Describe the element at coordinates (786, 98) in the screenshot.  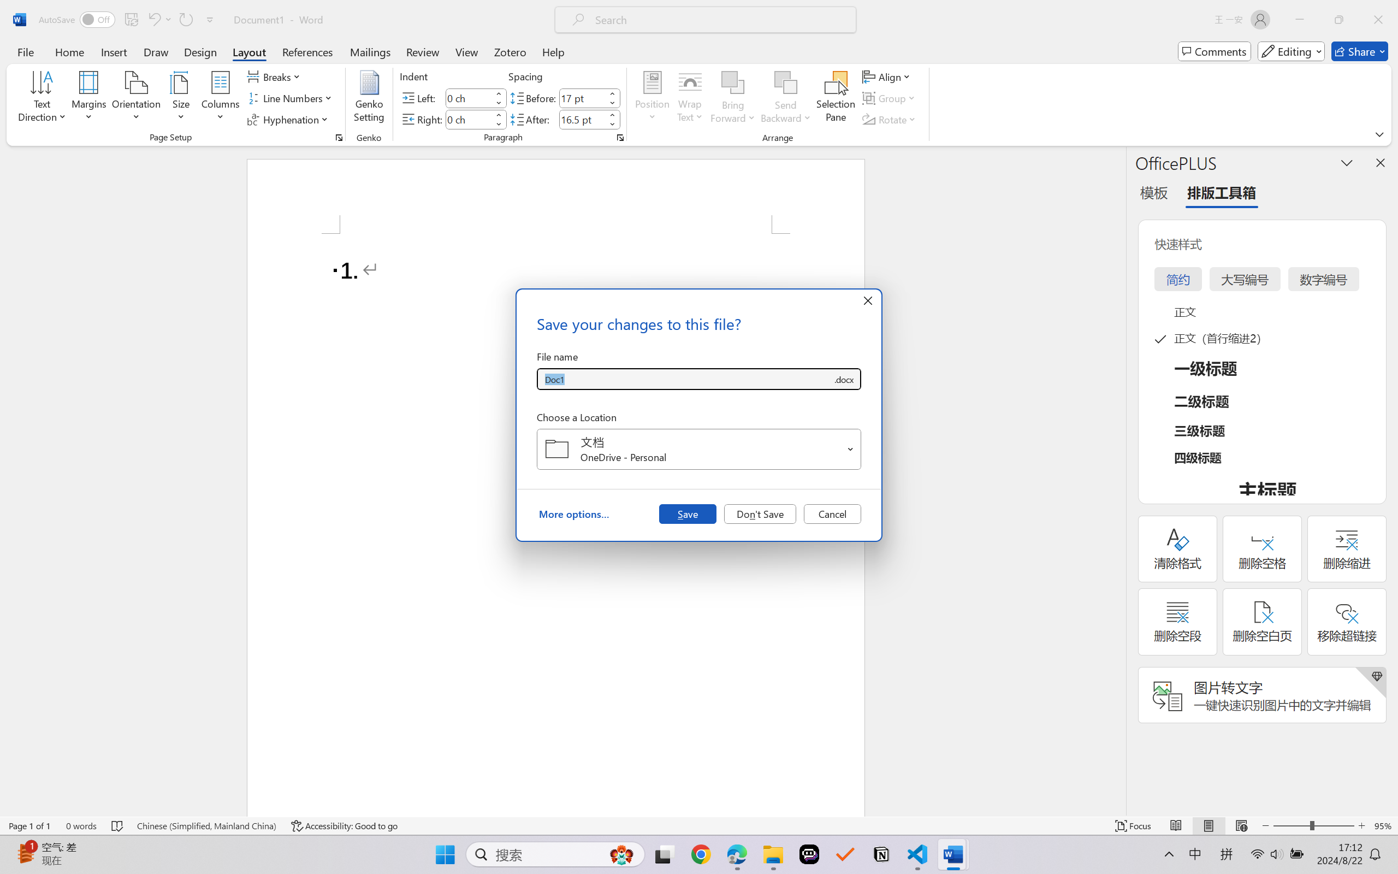
I see `Send Backward` at that location.